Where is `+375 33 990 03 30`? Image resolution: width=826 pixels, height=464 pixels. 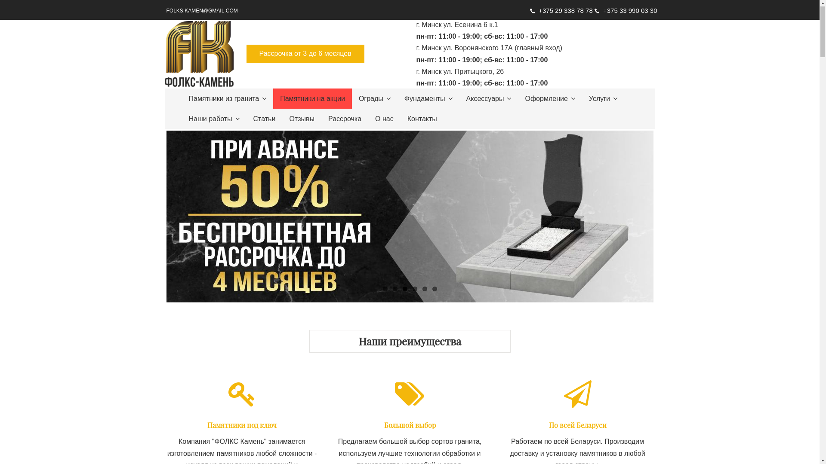
+375 33 990 03 30 is located at coordinates (626, 11).